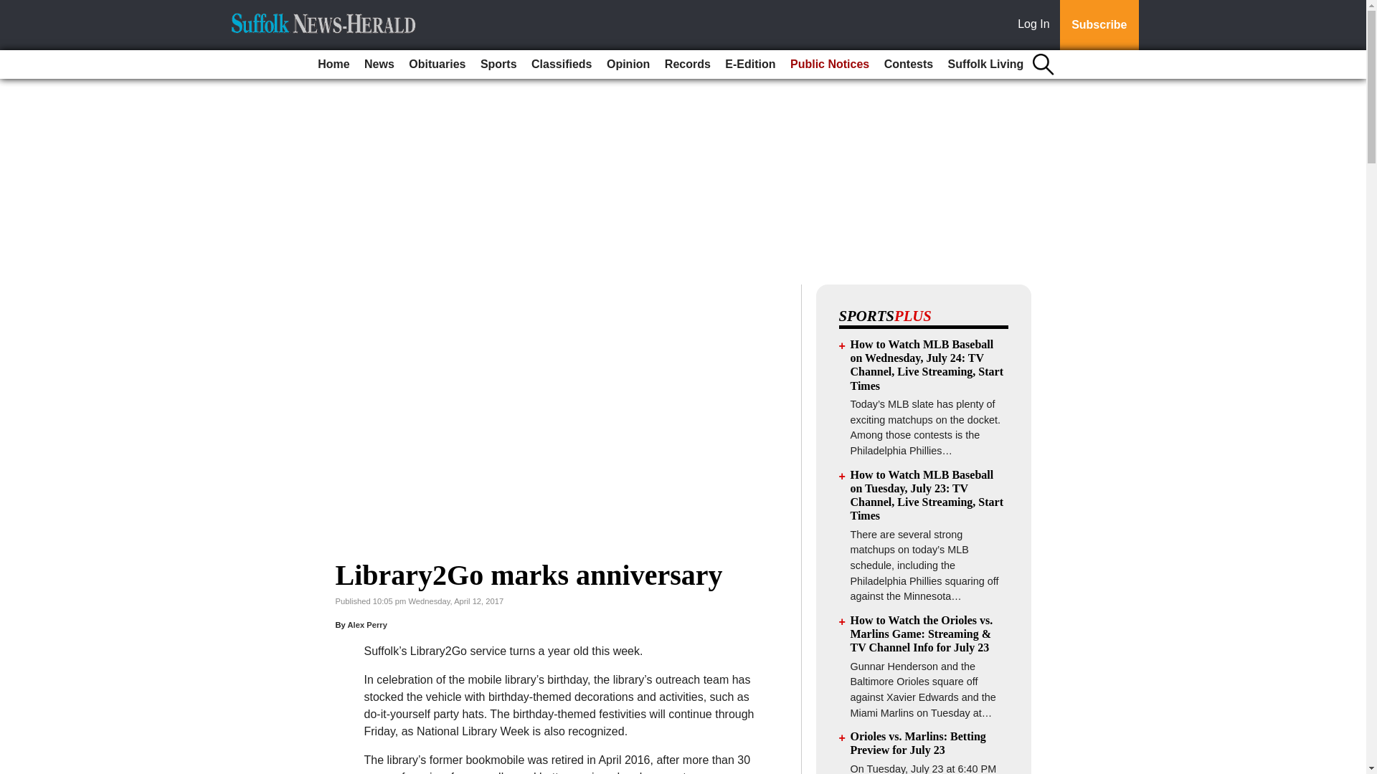  What do you see at coordinates (1099, 25) in the screenshot?
I see `Subscribe` at bounding box center [1099, 25].